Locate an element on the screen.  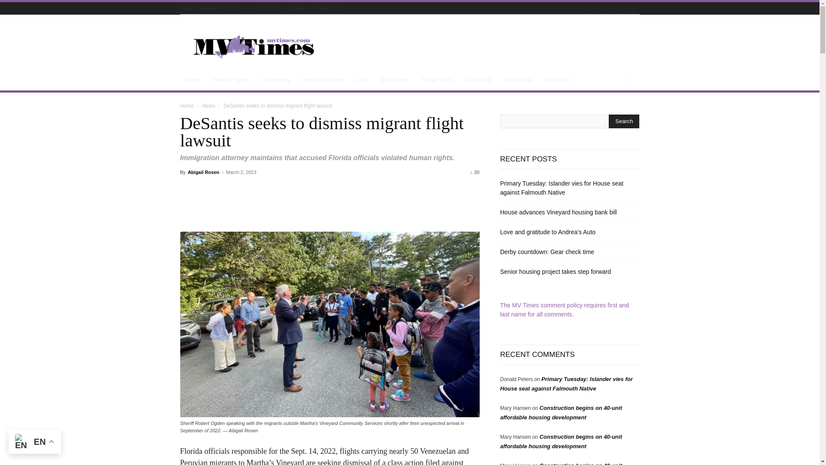
ADVERTISE is located at coordinates (325, 8).